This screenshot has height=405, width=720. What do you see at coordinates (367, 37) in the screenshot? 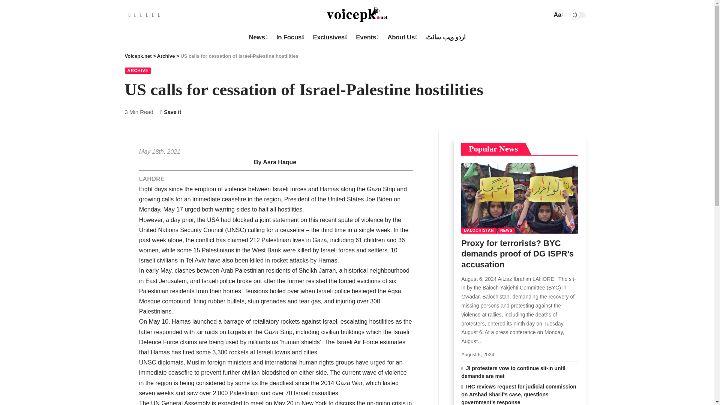
I see `Events` at bounding box center [367, 37].